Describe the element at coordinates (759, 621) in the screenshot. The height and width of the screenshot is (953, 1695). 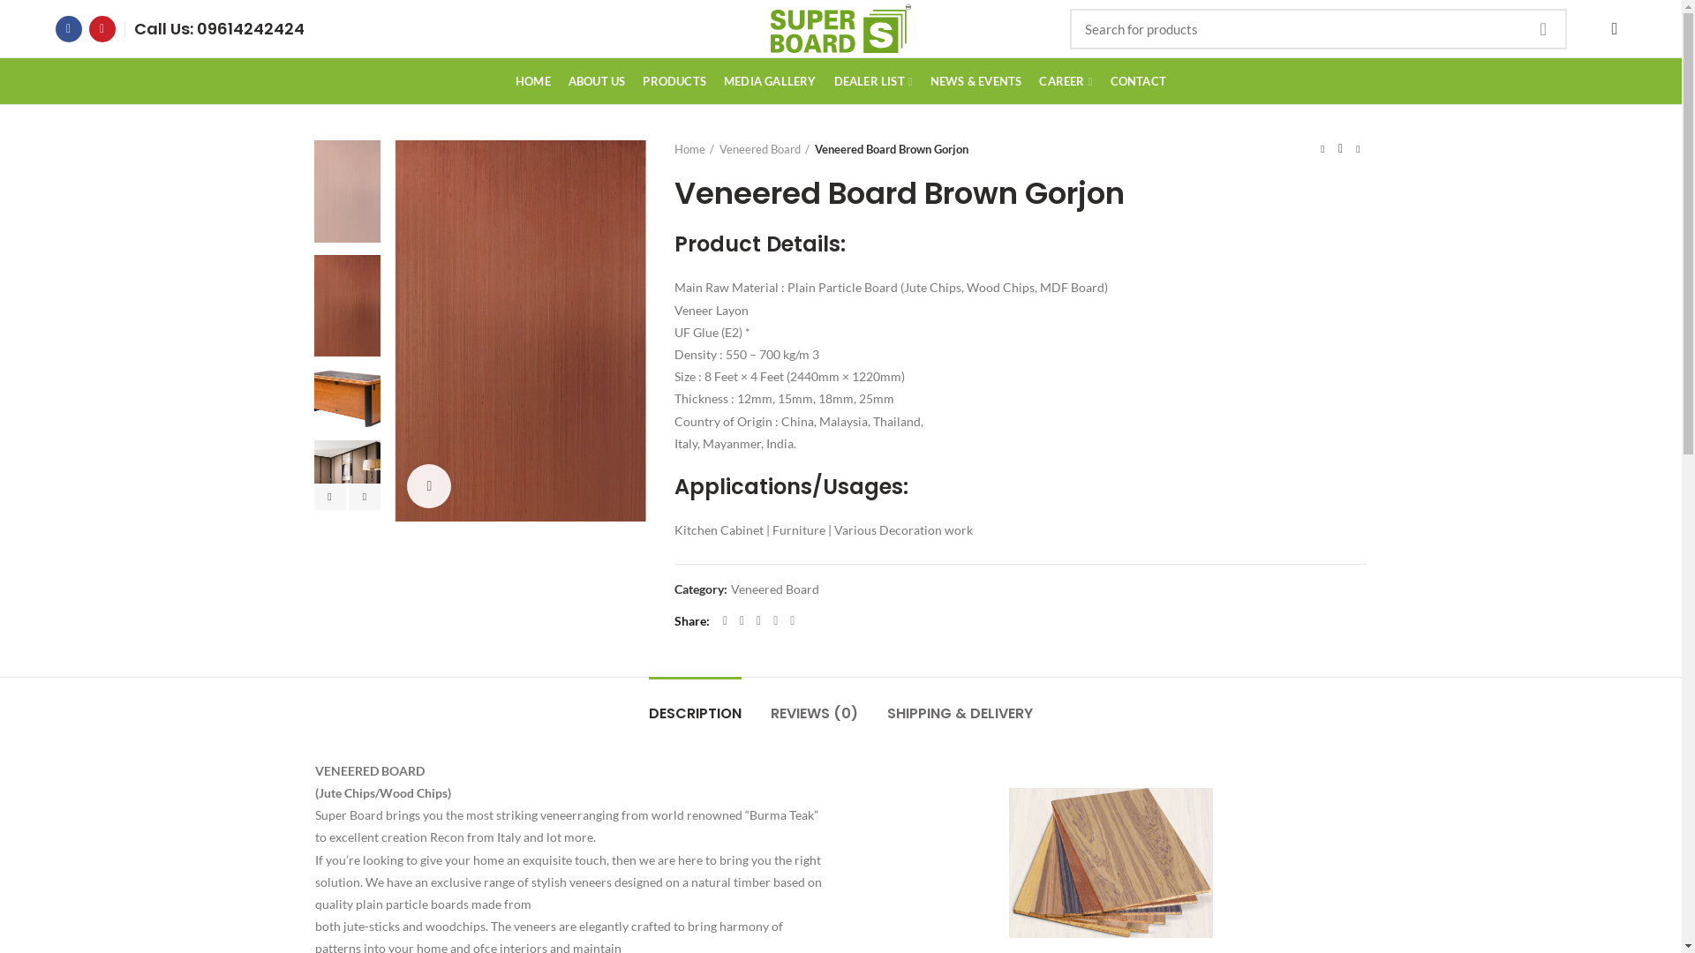
I see `Google` at that location.